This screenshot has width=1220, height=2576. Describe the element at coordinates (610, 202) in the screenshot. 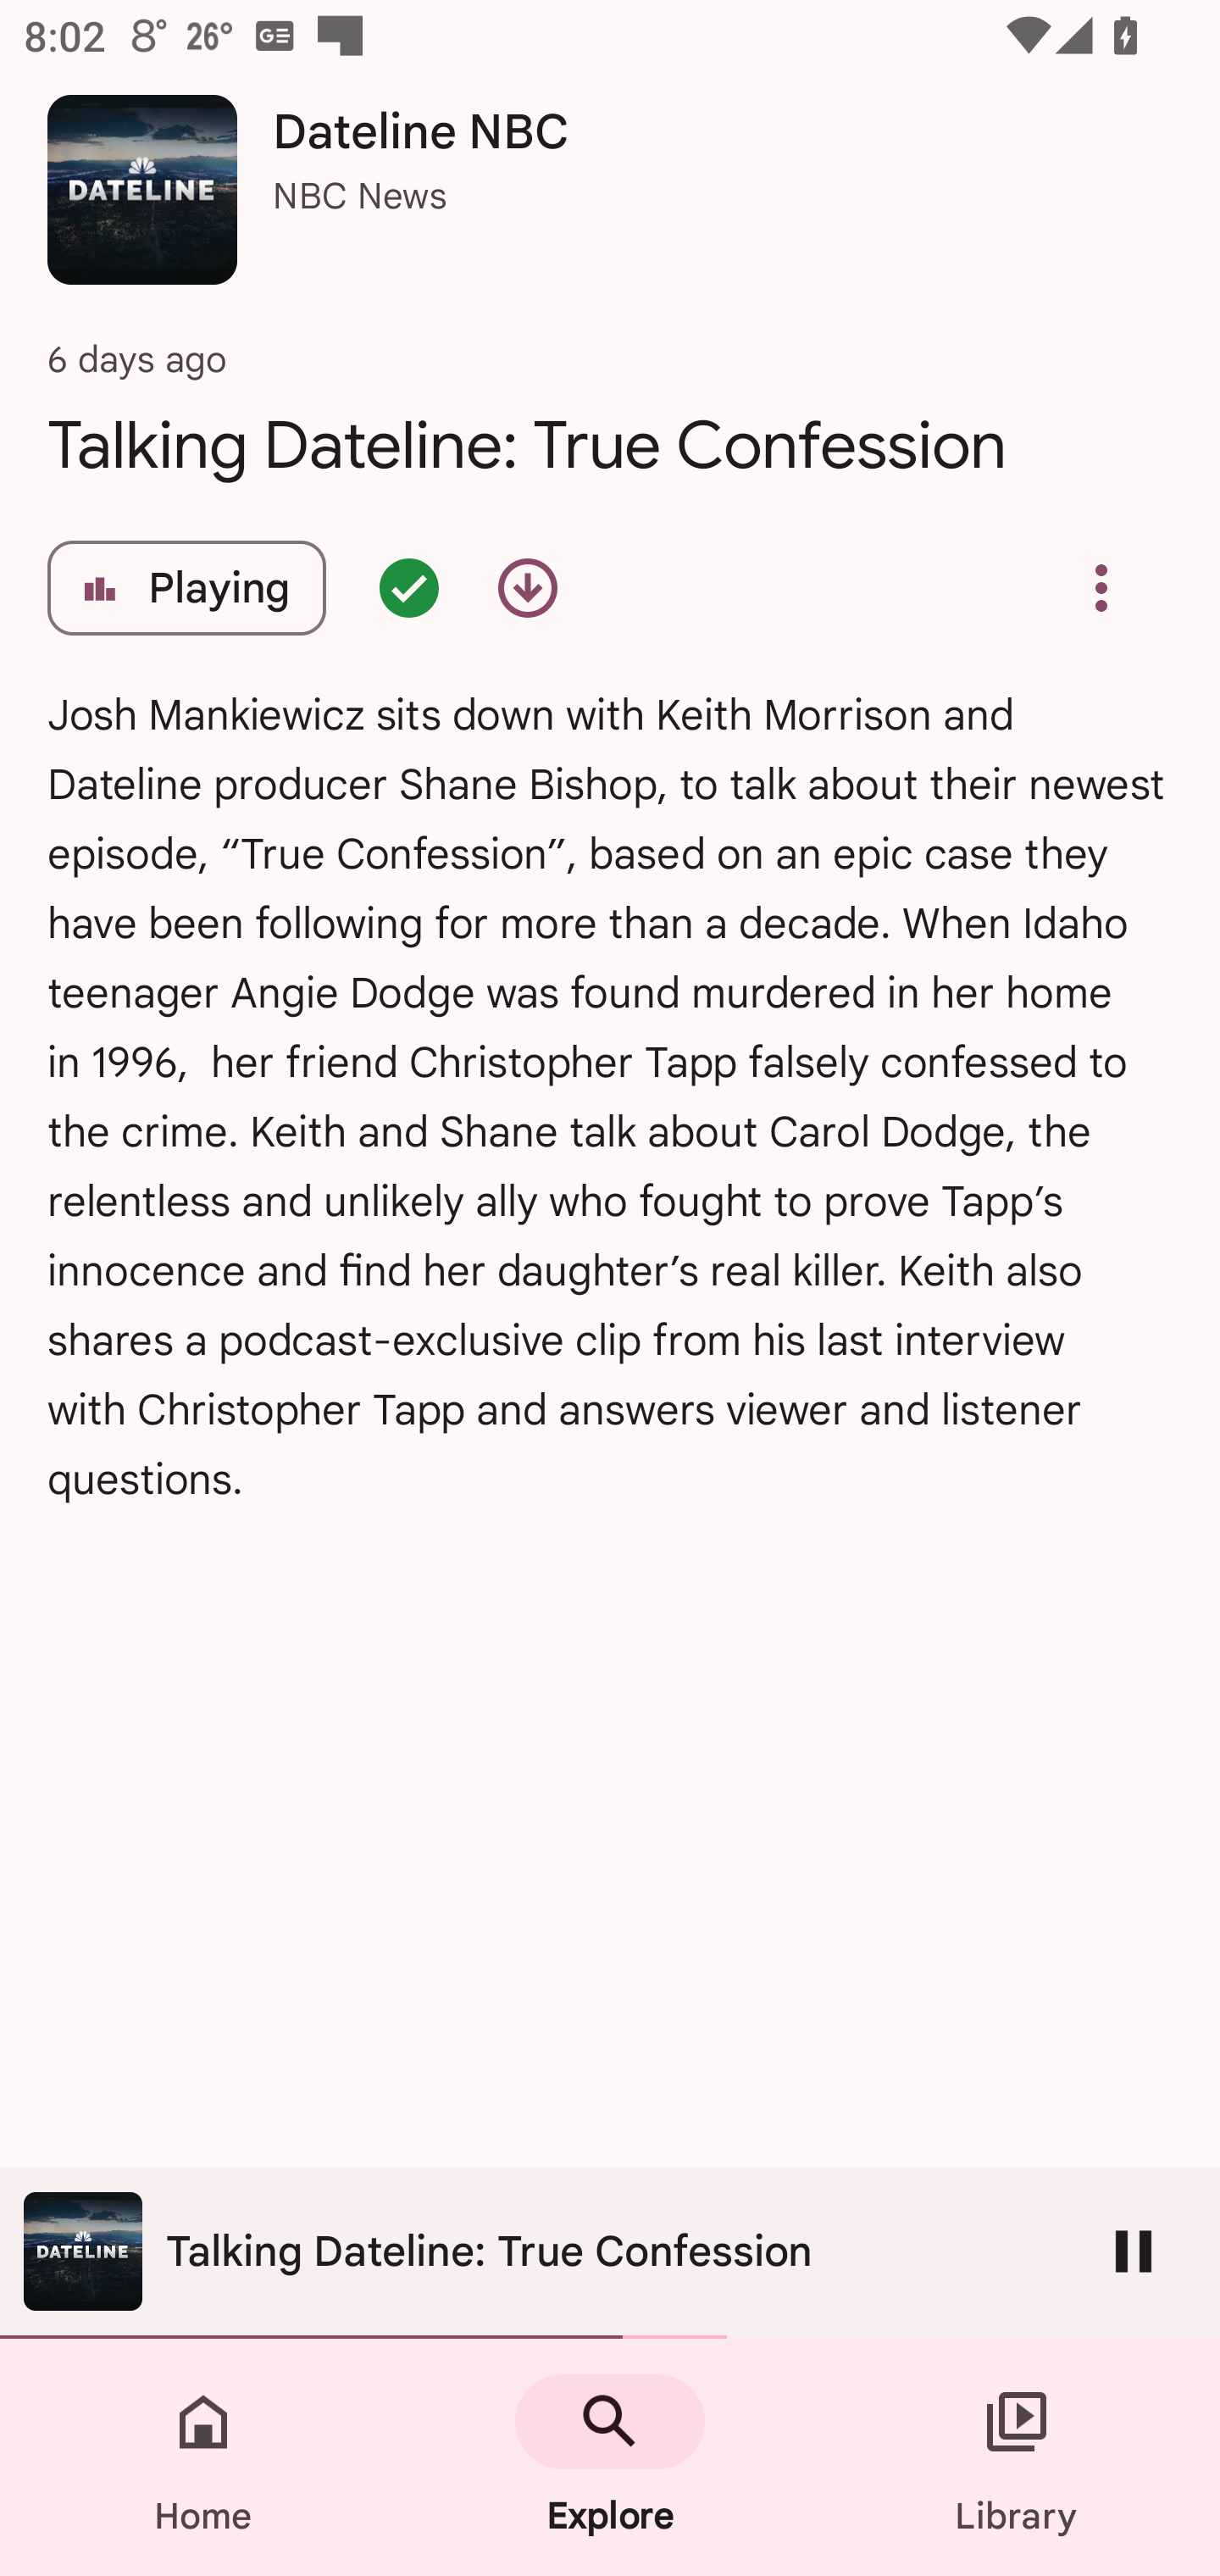

I see `Dateline NBC Dateline NBC NBC News` at that location.